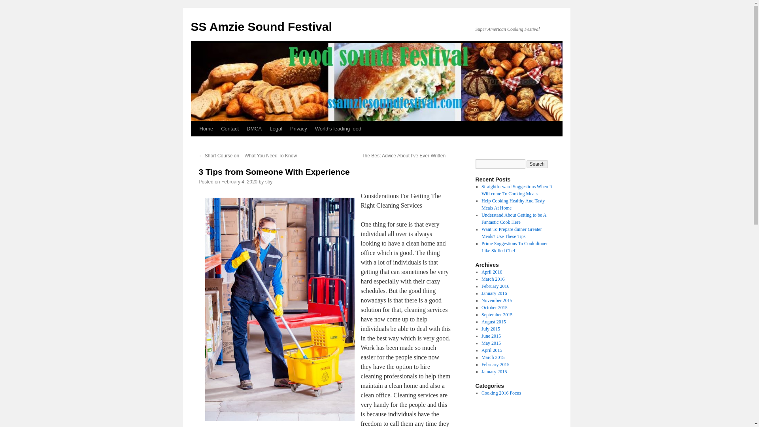 The height and width of the screenshot is (427, 759). Describe the element at coordinates (537, 164) in the screenshot. I see `Search` at that location.